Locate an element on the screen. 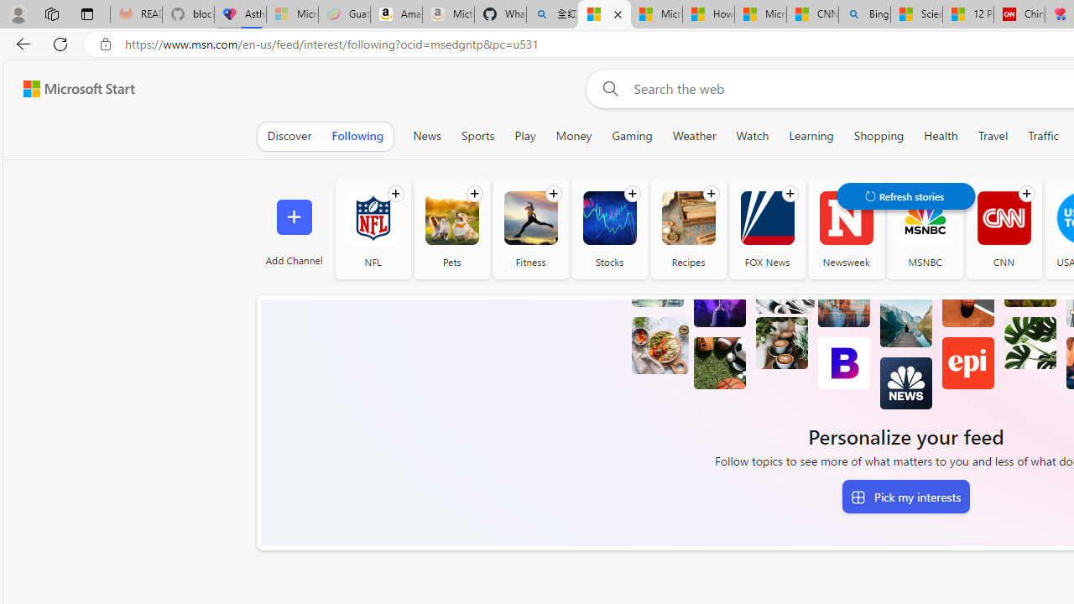 This screenshot has height=604, width=1074. Stocks is located at coordinates (609, 228).